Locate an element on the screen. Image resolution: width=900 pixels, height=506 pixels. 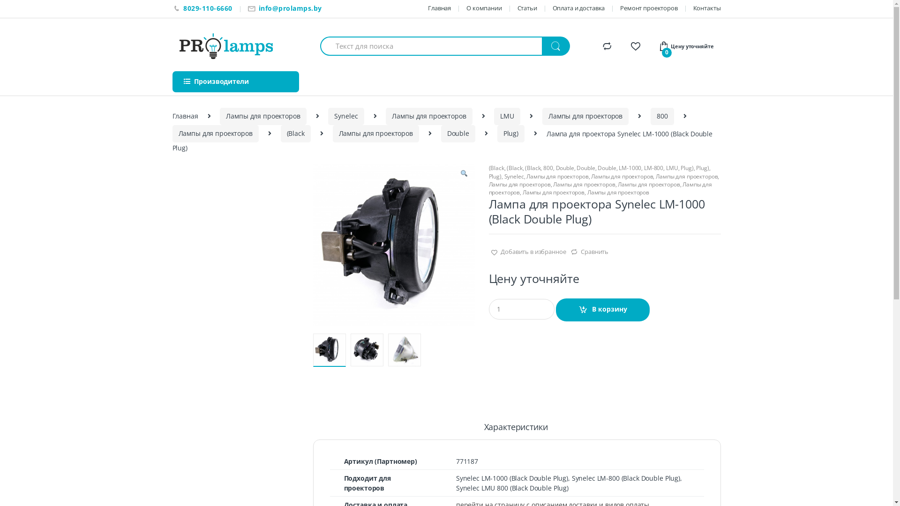
Double is located at coordinates (607, 168).